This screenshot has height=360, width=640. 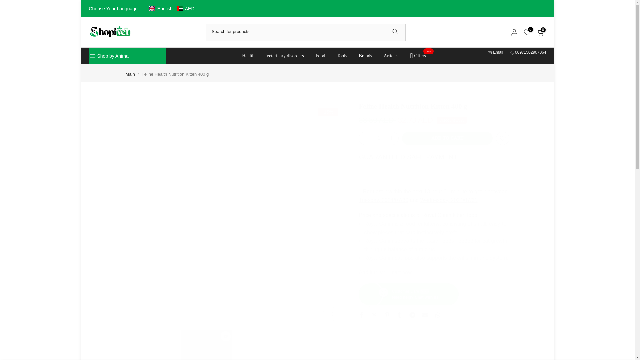 I want to click on Post on Telegram, so click(x=412, y=315).